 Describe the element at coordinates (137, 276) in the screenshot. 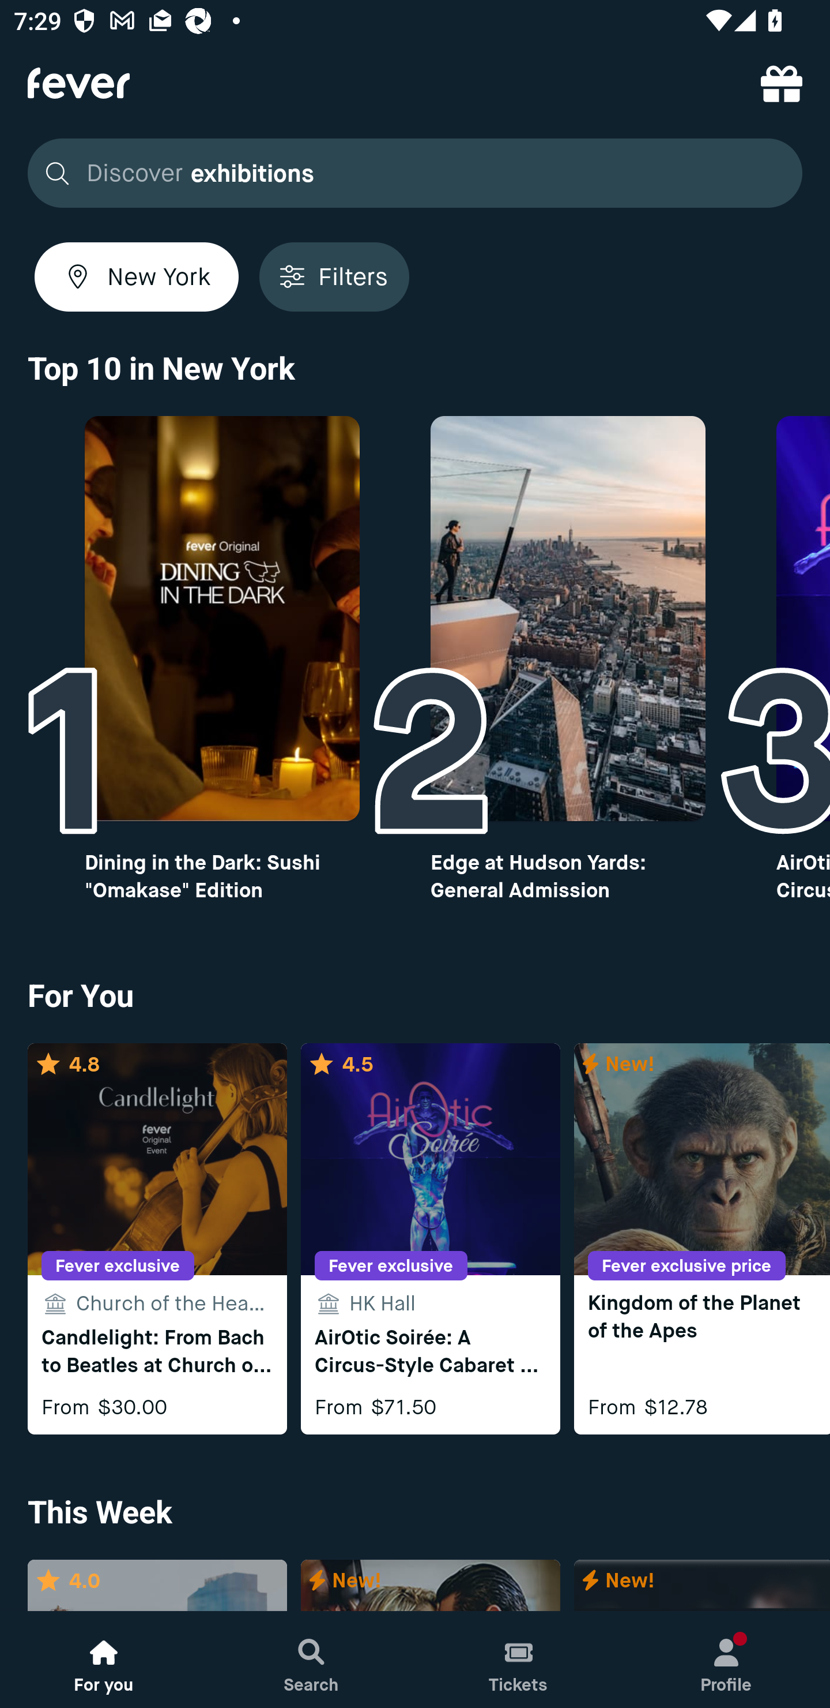

I see `New York` at that location.